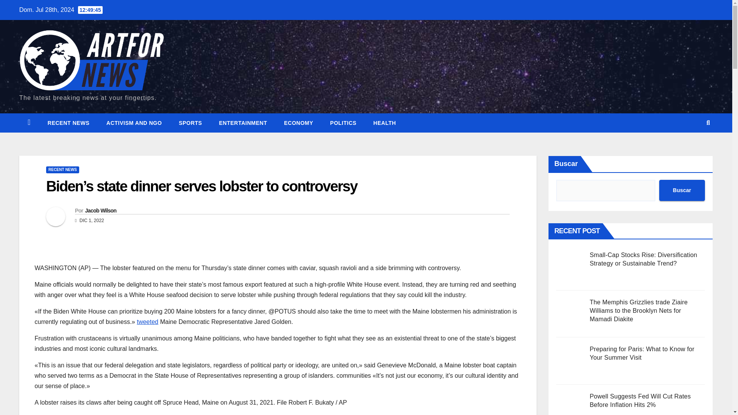 The height and width of the screenshot is (415, 738). Describe the element at coordinates (134, 123) in the screenshot. I see `Activism and NGO` at that location.